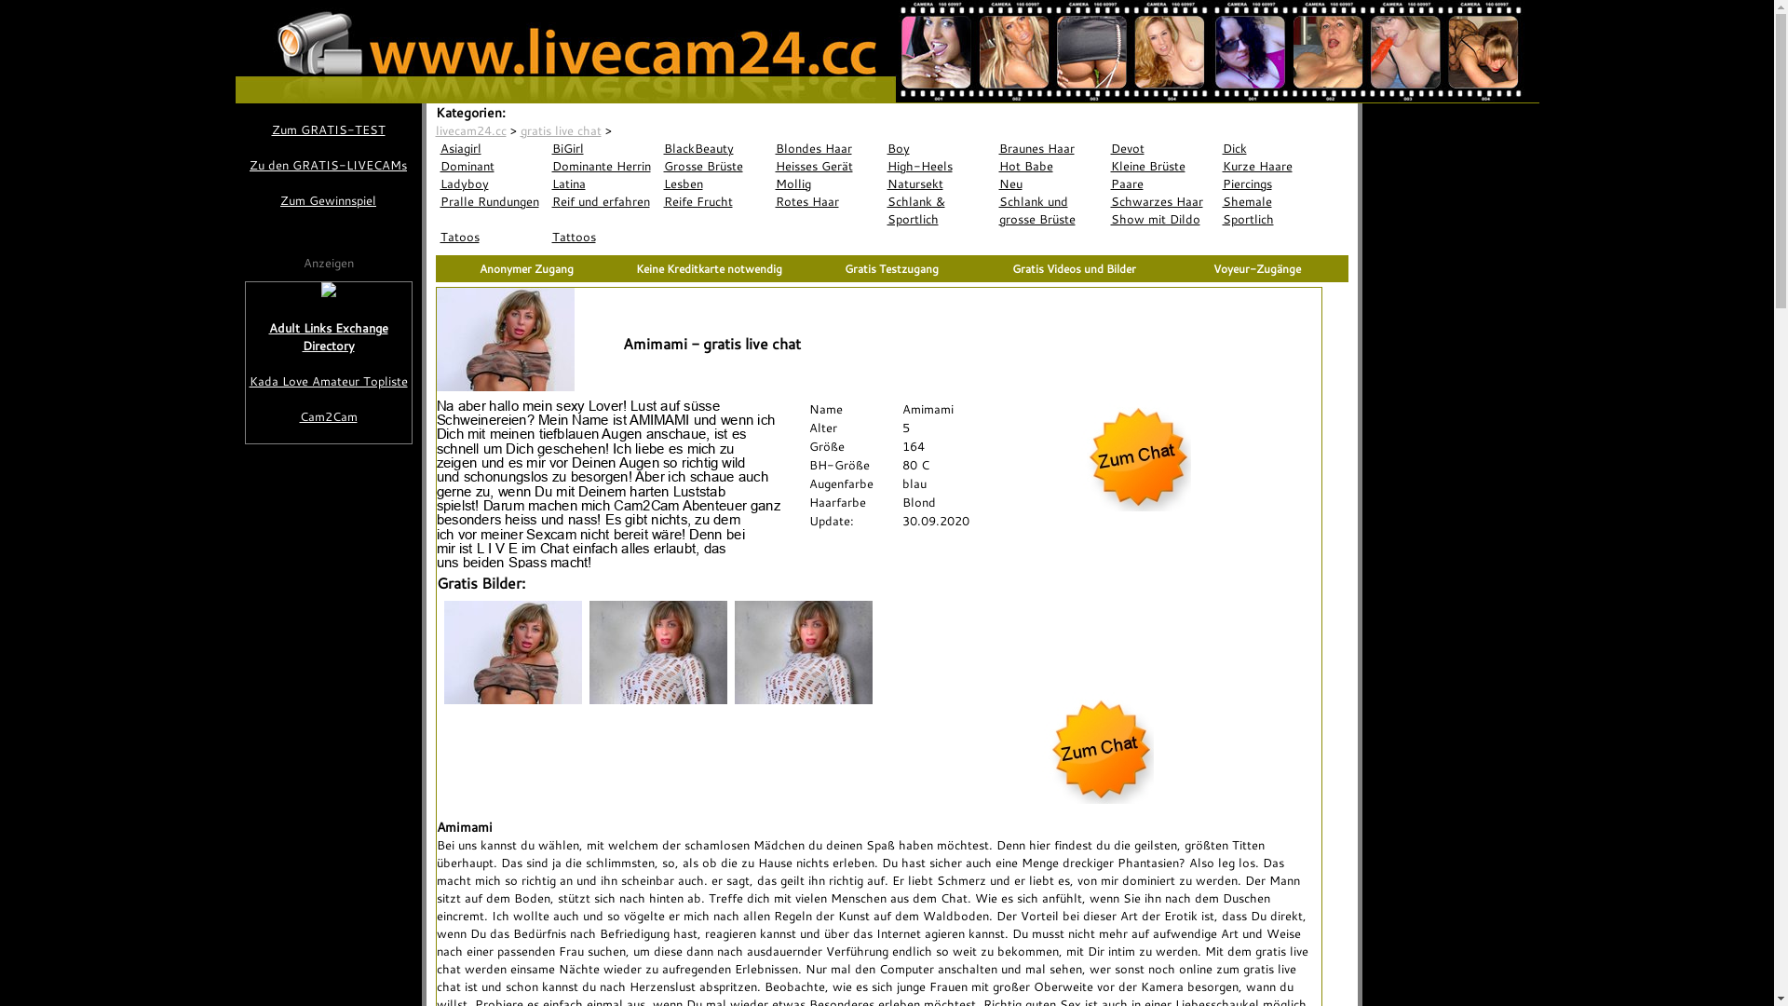 The height and width of the screenshot is (1006, 1788). I want to click on Zum GRATIS-TEST, so click(328, 130).